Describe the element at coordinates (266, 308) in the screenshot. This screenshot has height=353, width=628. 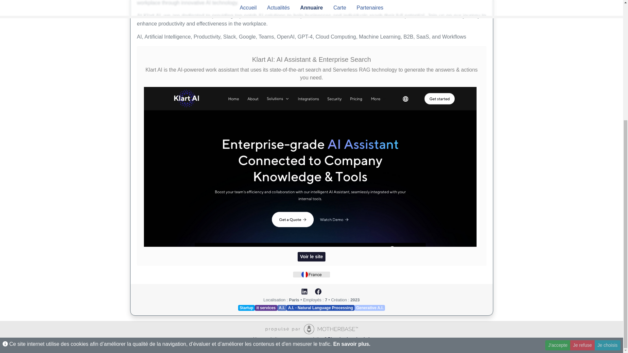
I see `it services` at that location.